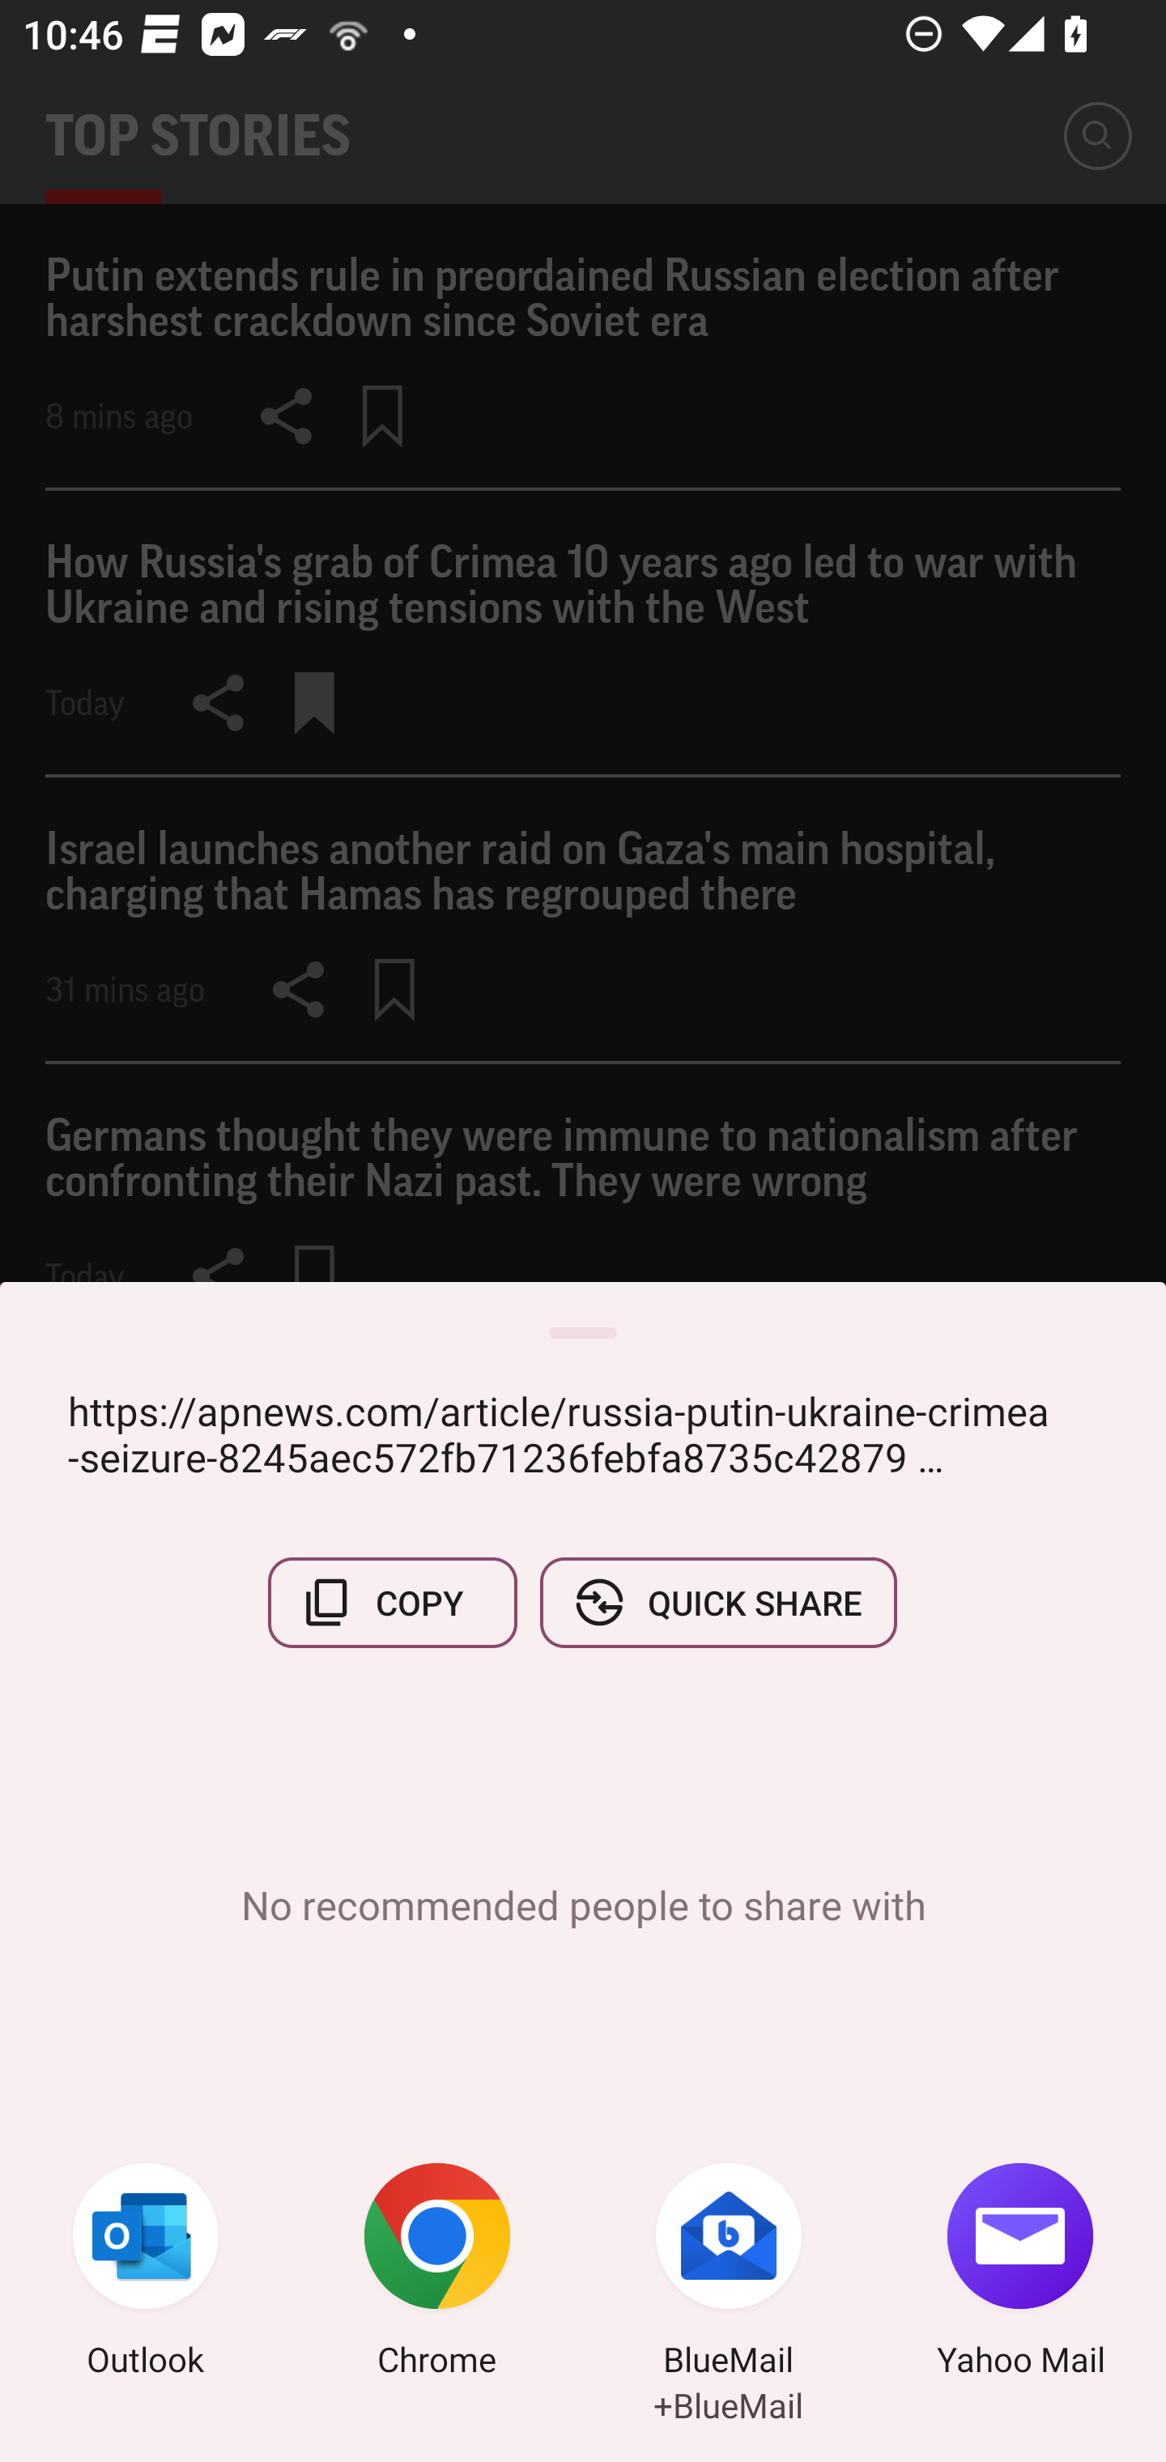  I want to click on QUICK SHARE, so click(717, 1602).